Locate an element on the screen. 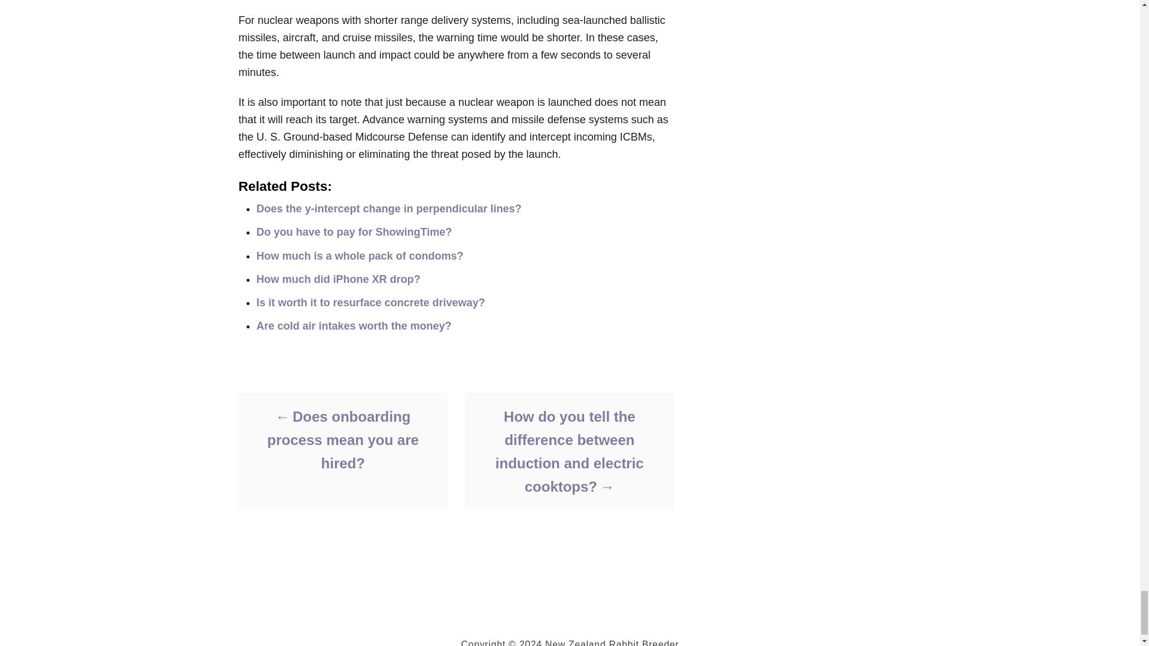 This screenshot has width=1149, height=646. How much did iPhone XR drop? is located at coordinates (338, 279).